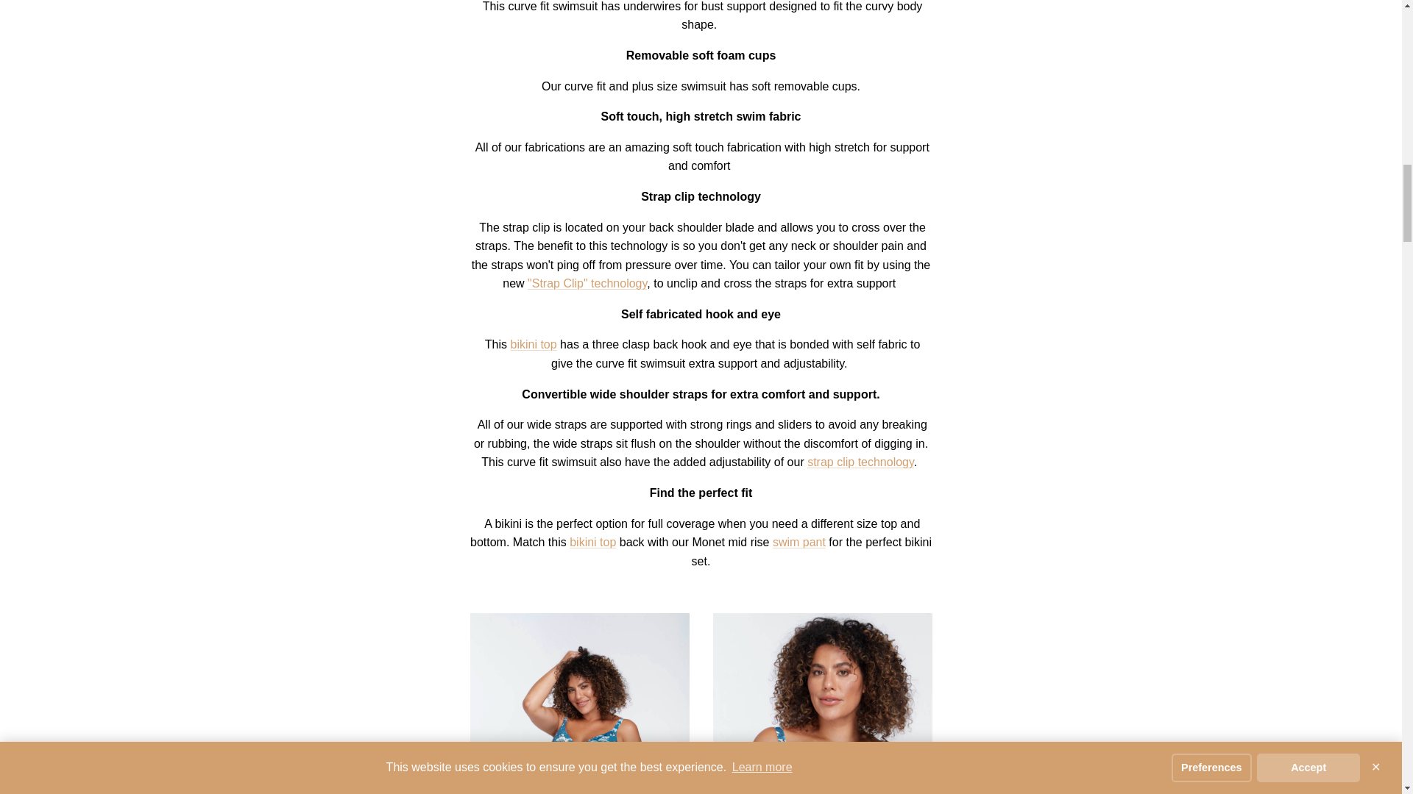 This screenshot has width=1413, height=794. Describe the element at coordinates (799, 543) in the screenshot. I see `Artesands Curve Plus Size Swim Pant Swimwear` at that location.